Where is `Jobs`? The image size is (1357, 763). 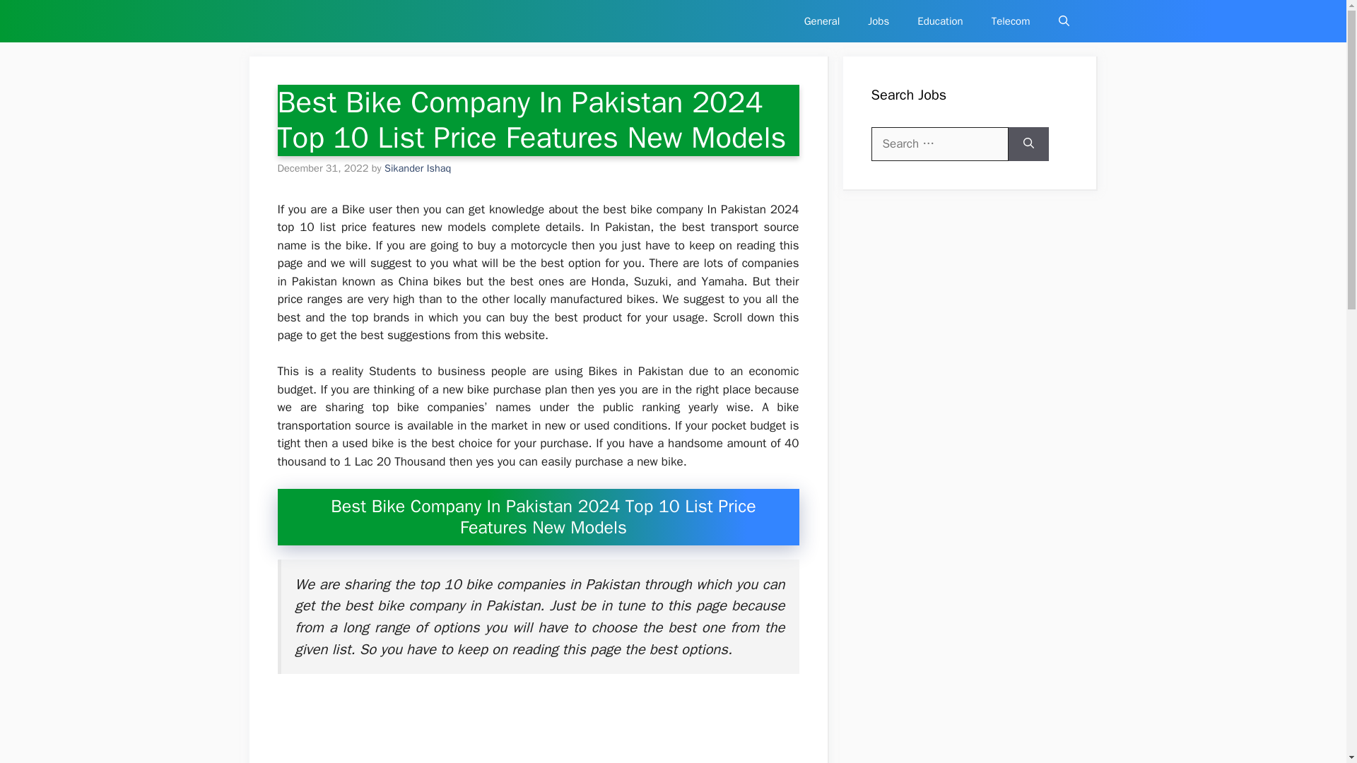
Jobs is located at coordinates (878, 21).